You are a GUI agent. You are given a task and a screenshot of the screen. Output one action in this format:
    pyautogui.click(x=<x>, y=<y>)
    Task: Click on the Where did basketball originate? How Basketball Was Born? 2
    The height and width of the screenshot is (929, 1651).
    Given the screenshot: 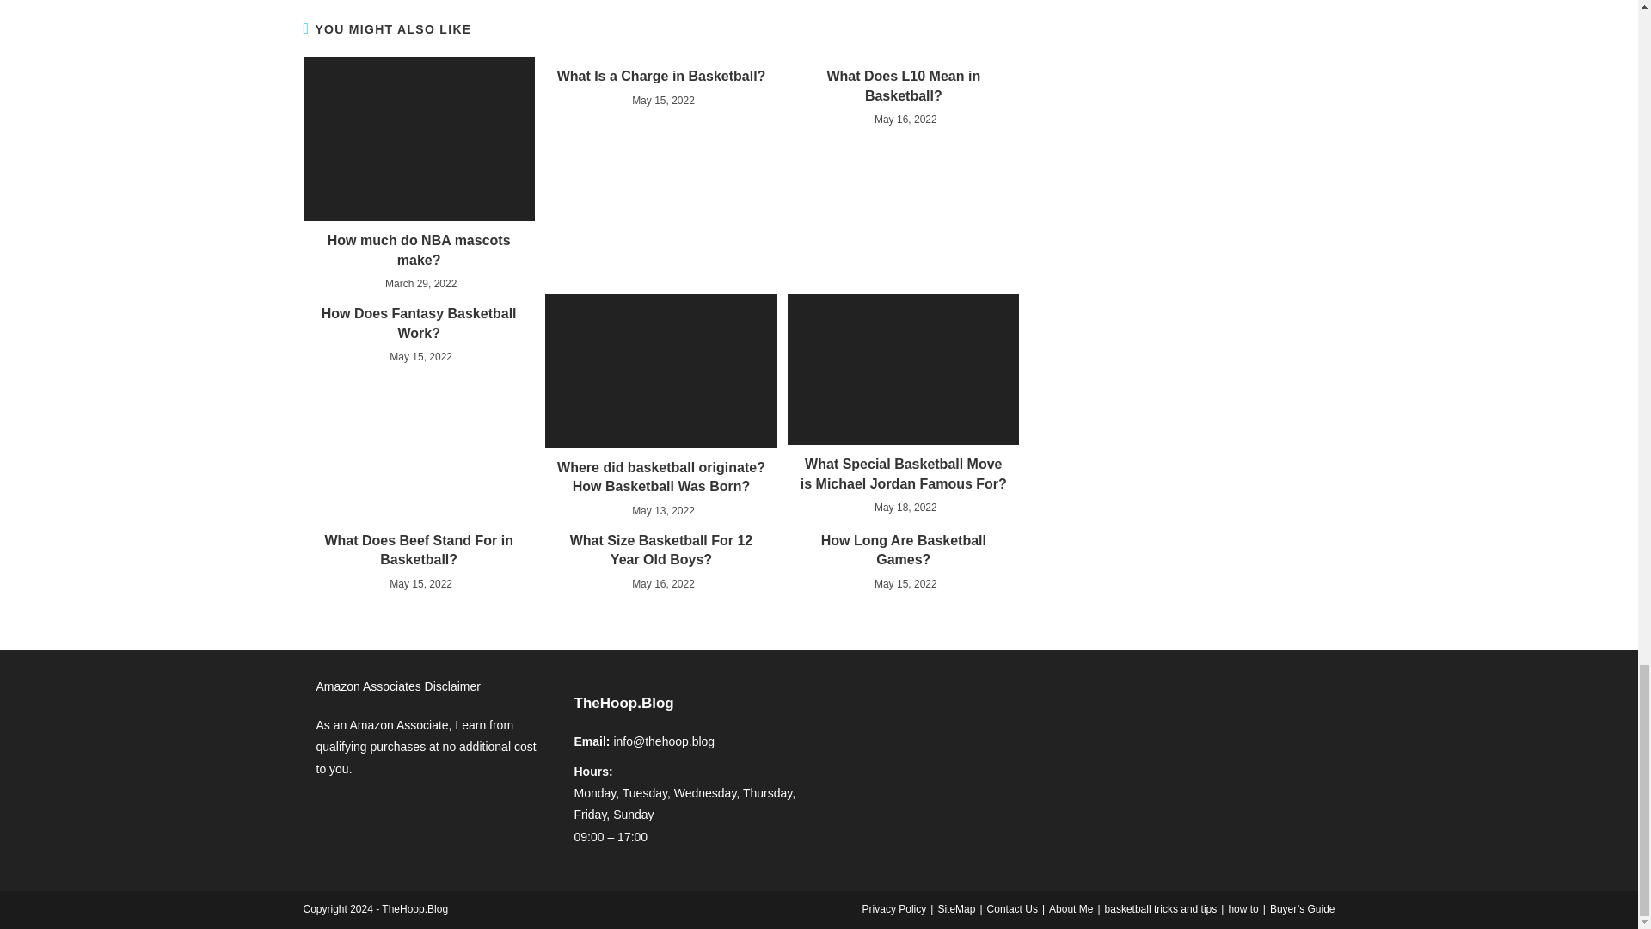 What is the action you would take?
    pyautogui.click(x=660, y=371)
    